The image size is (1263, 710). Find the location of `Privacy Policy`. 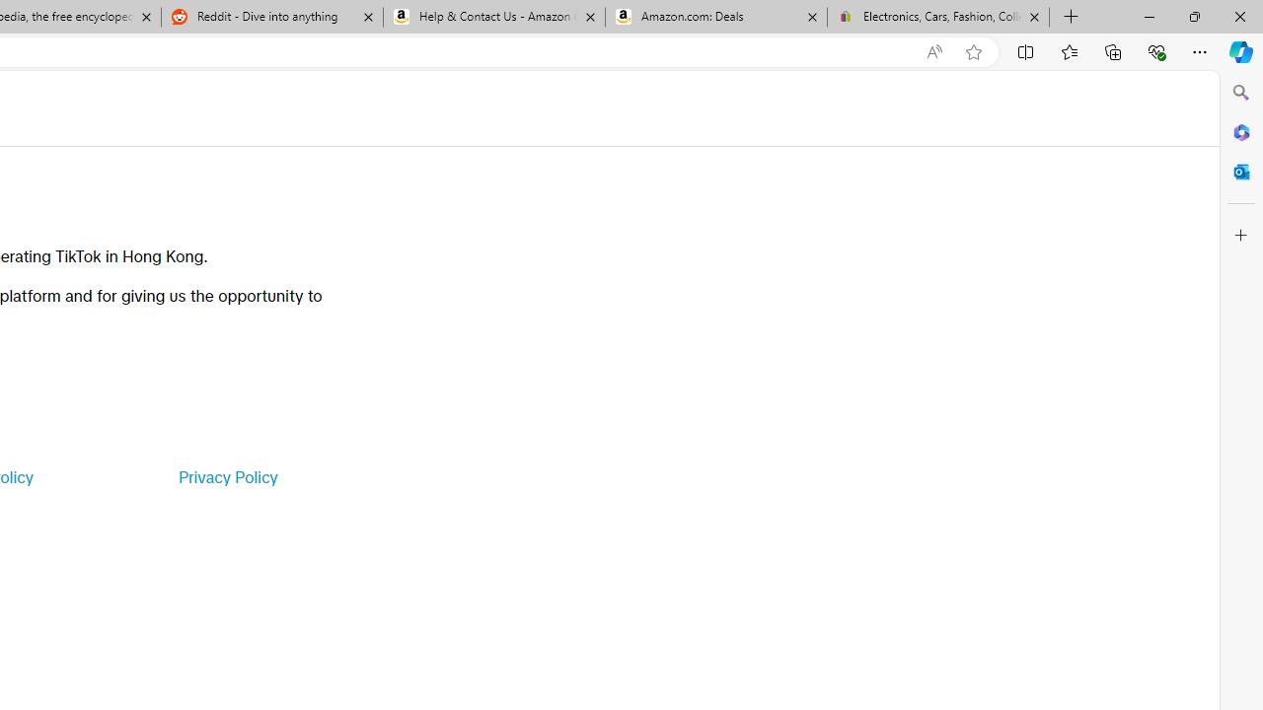

Privacy Policy is located at coordinates (227, 477).